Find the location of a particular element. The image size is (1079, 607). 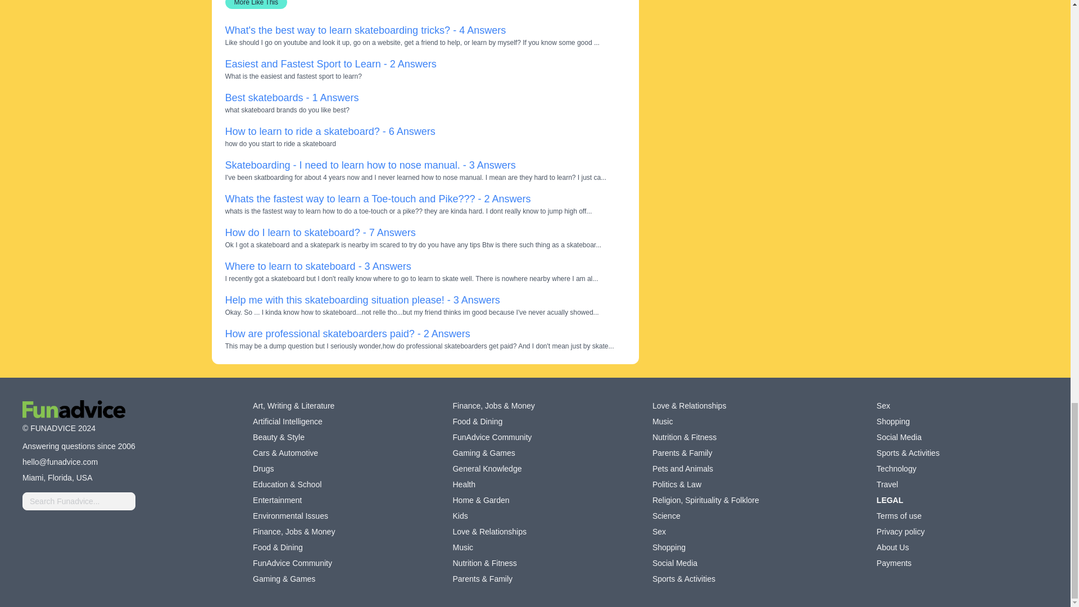

Where to learn to skateboard - 3 Answers is located at coordinates (318, 266).